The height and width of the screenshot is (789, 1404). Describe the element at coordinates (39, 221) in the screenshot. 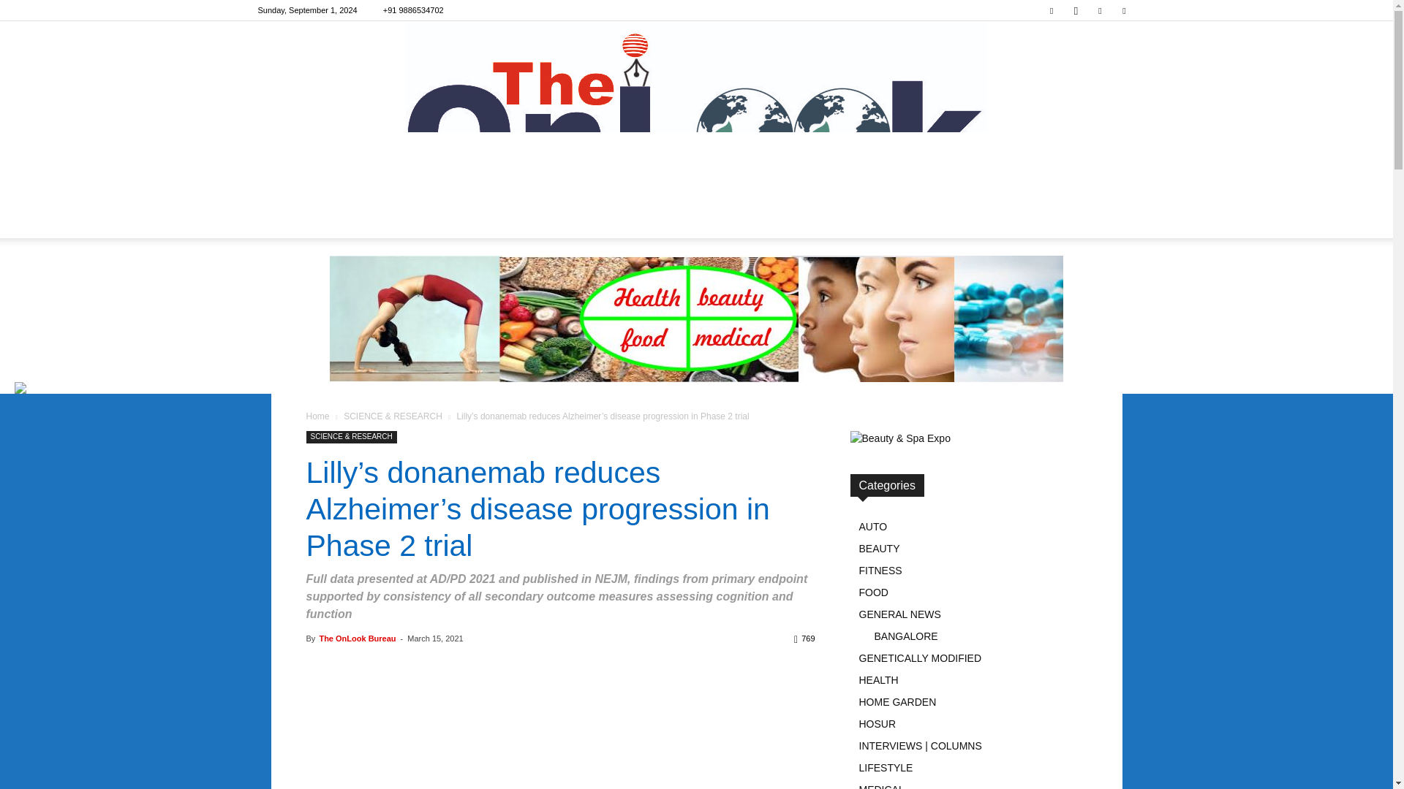

I see `HOME` at that location.